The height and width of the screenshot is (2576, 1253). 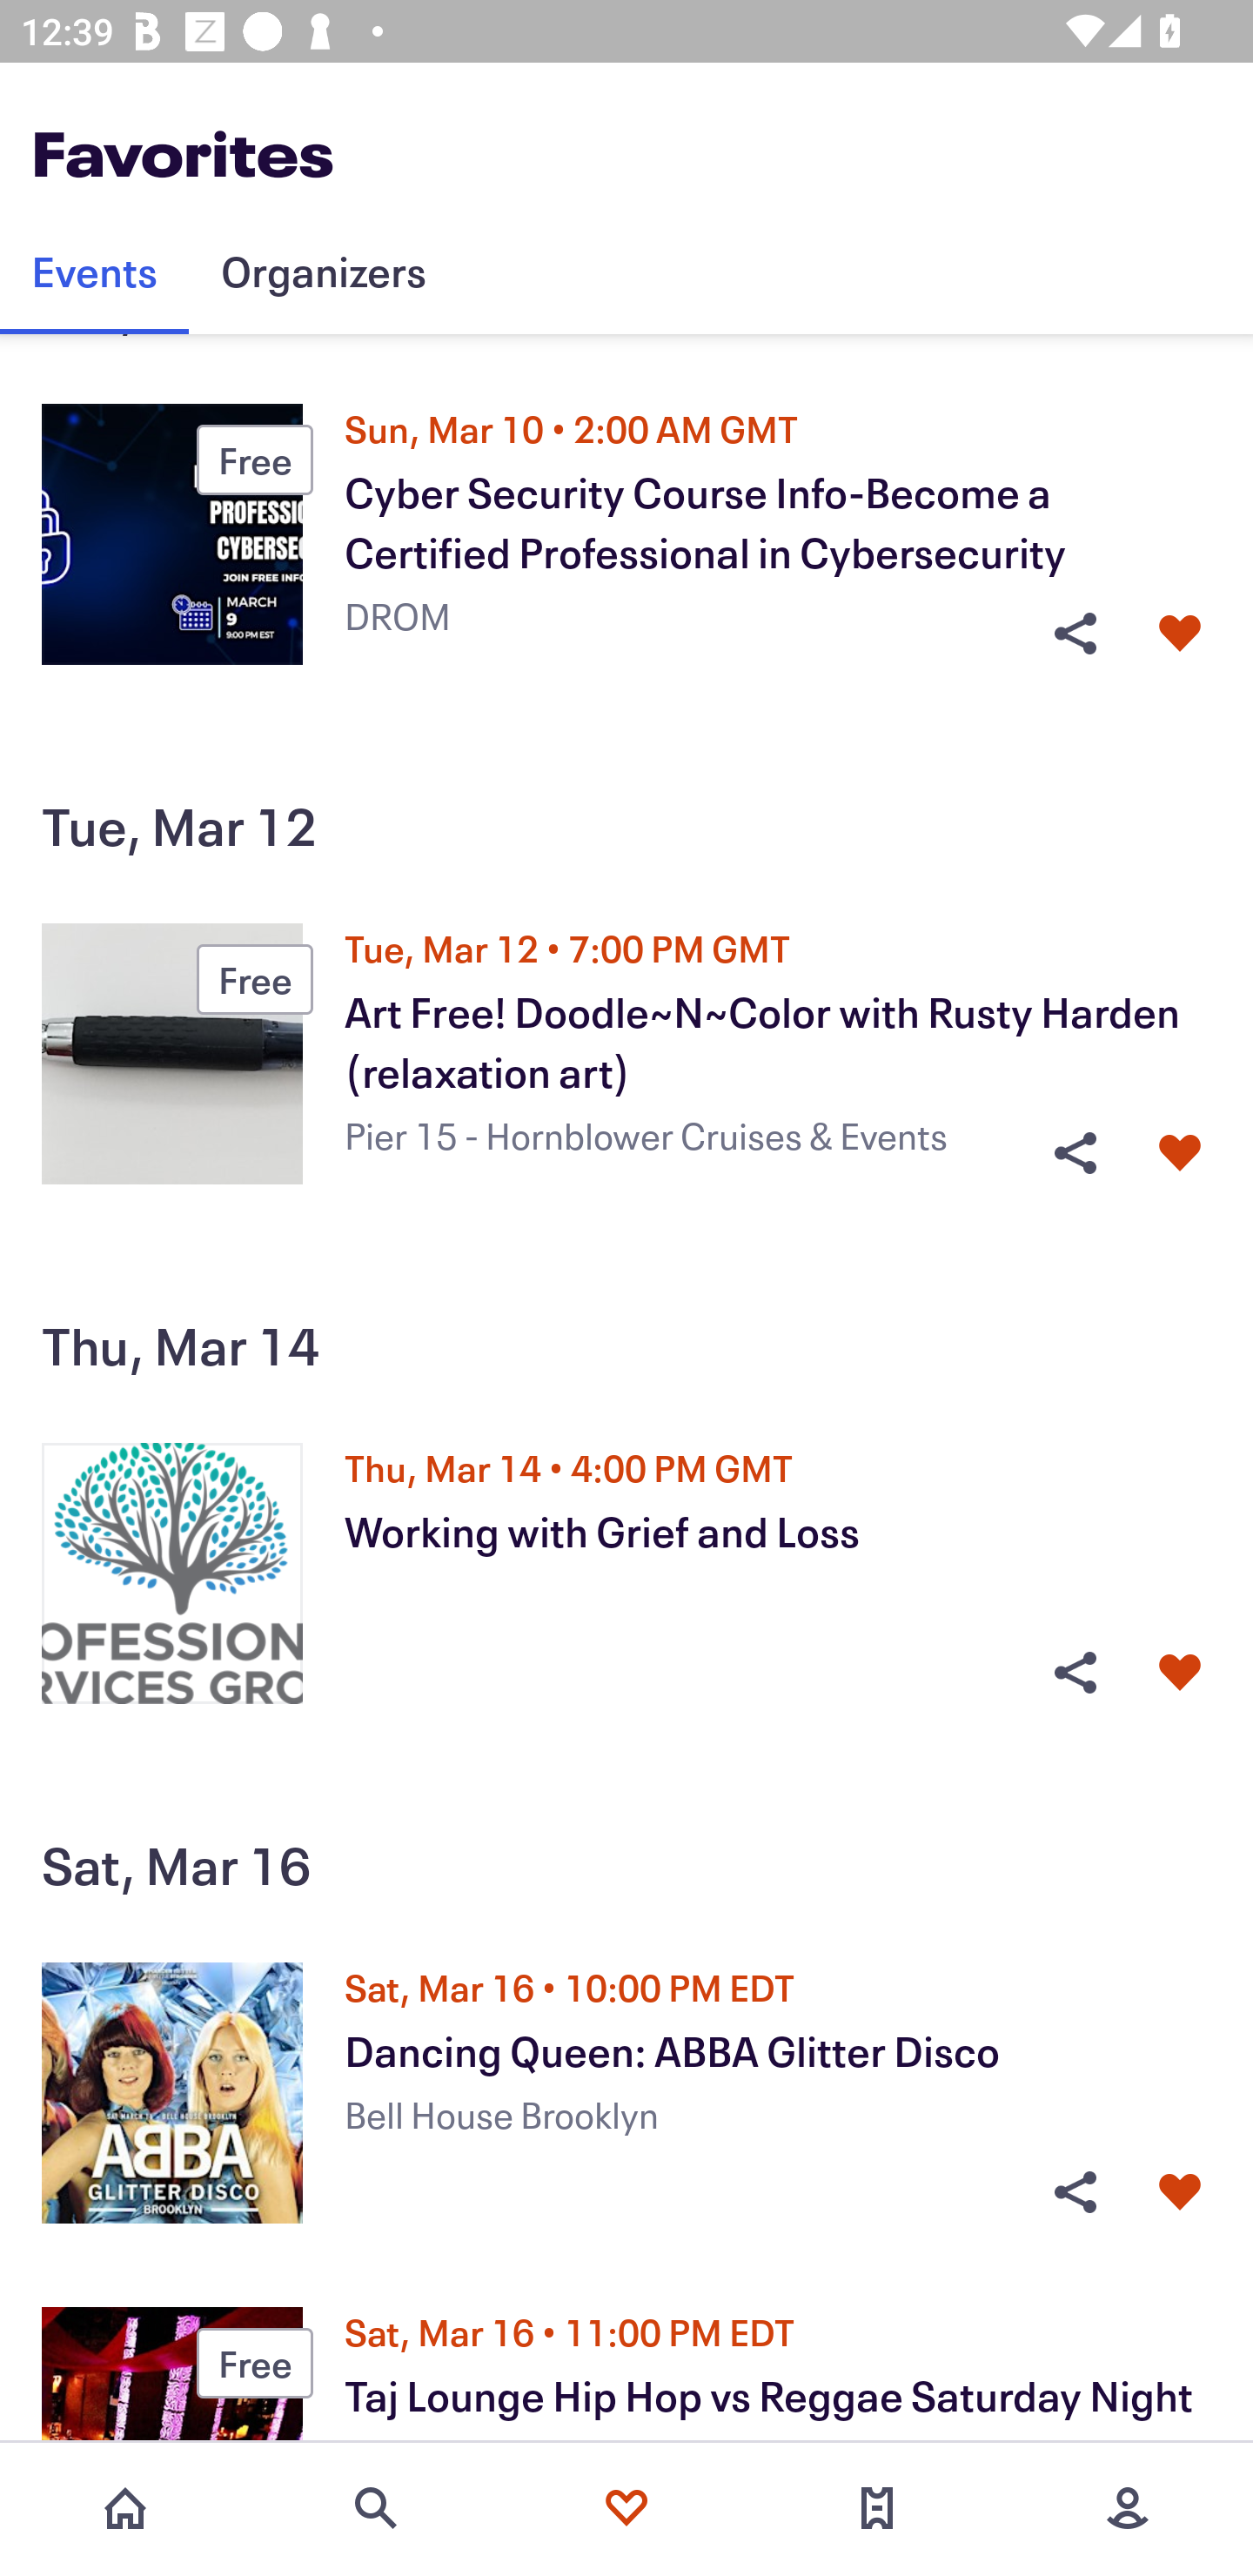 I want to click on Favorites, so click(x=626, y=2508).